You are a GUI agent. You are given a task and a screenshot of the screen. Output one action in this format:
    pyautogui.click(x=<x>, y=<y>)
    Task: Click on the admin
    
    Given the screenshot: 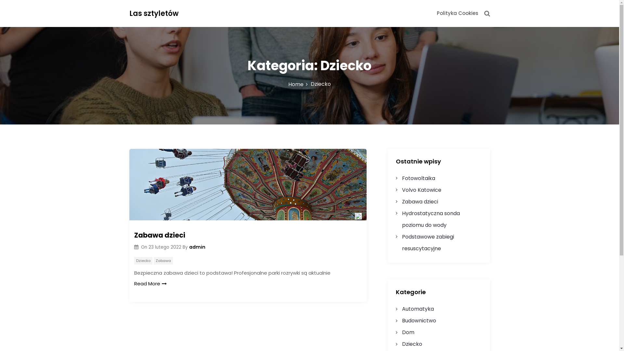 What is the action you would take?
    pyautogui.click(x=197, y=247)
    